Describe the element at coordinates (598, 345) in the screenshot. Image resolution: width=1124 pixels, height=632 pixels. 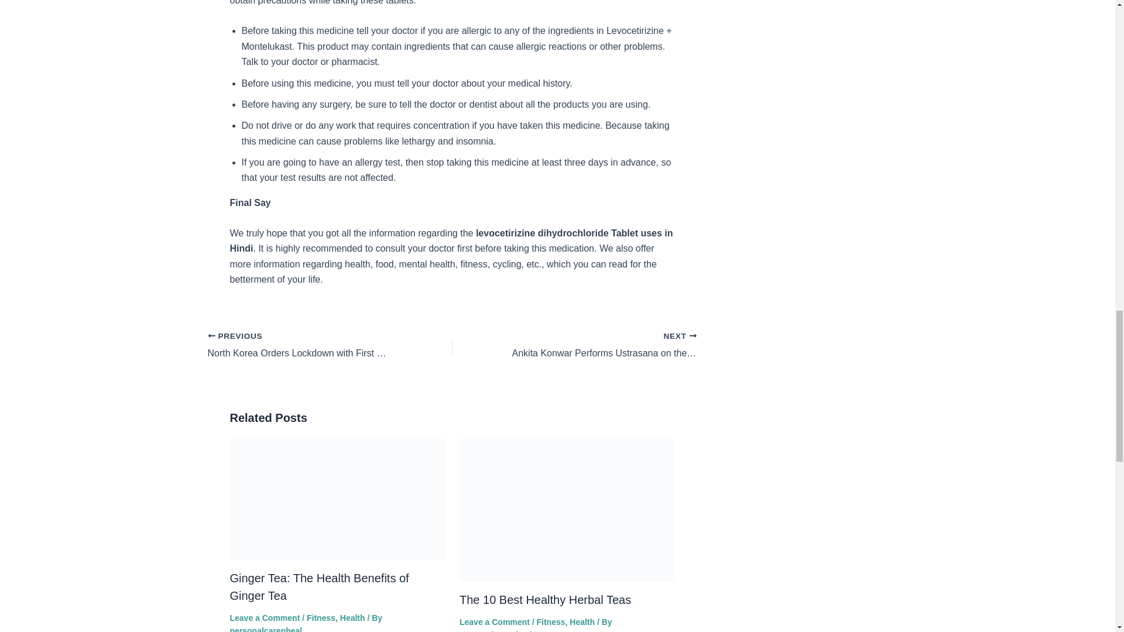
I see `Ankita Konwar Performs Ustrasana on the Beach` at that location.